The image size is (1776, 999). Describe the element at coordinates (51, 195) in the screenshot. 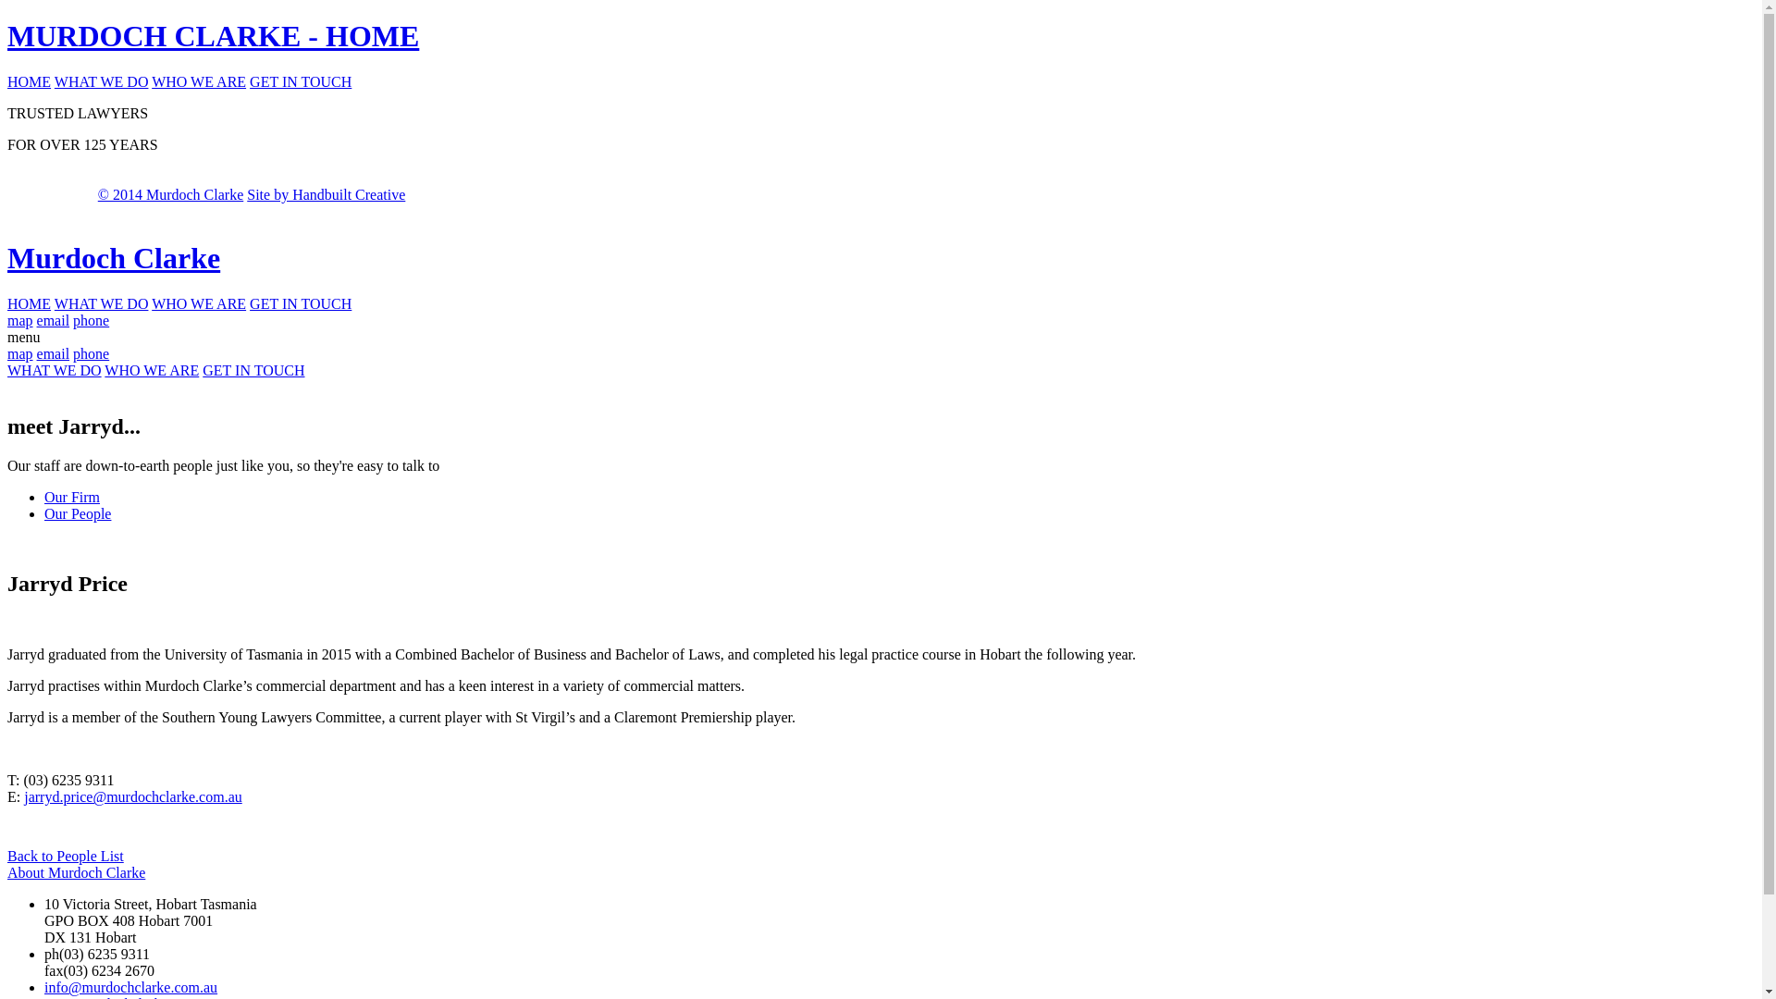

I see `Privacy Policy` at that location.